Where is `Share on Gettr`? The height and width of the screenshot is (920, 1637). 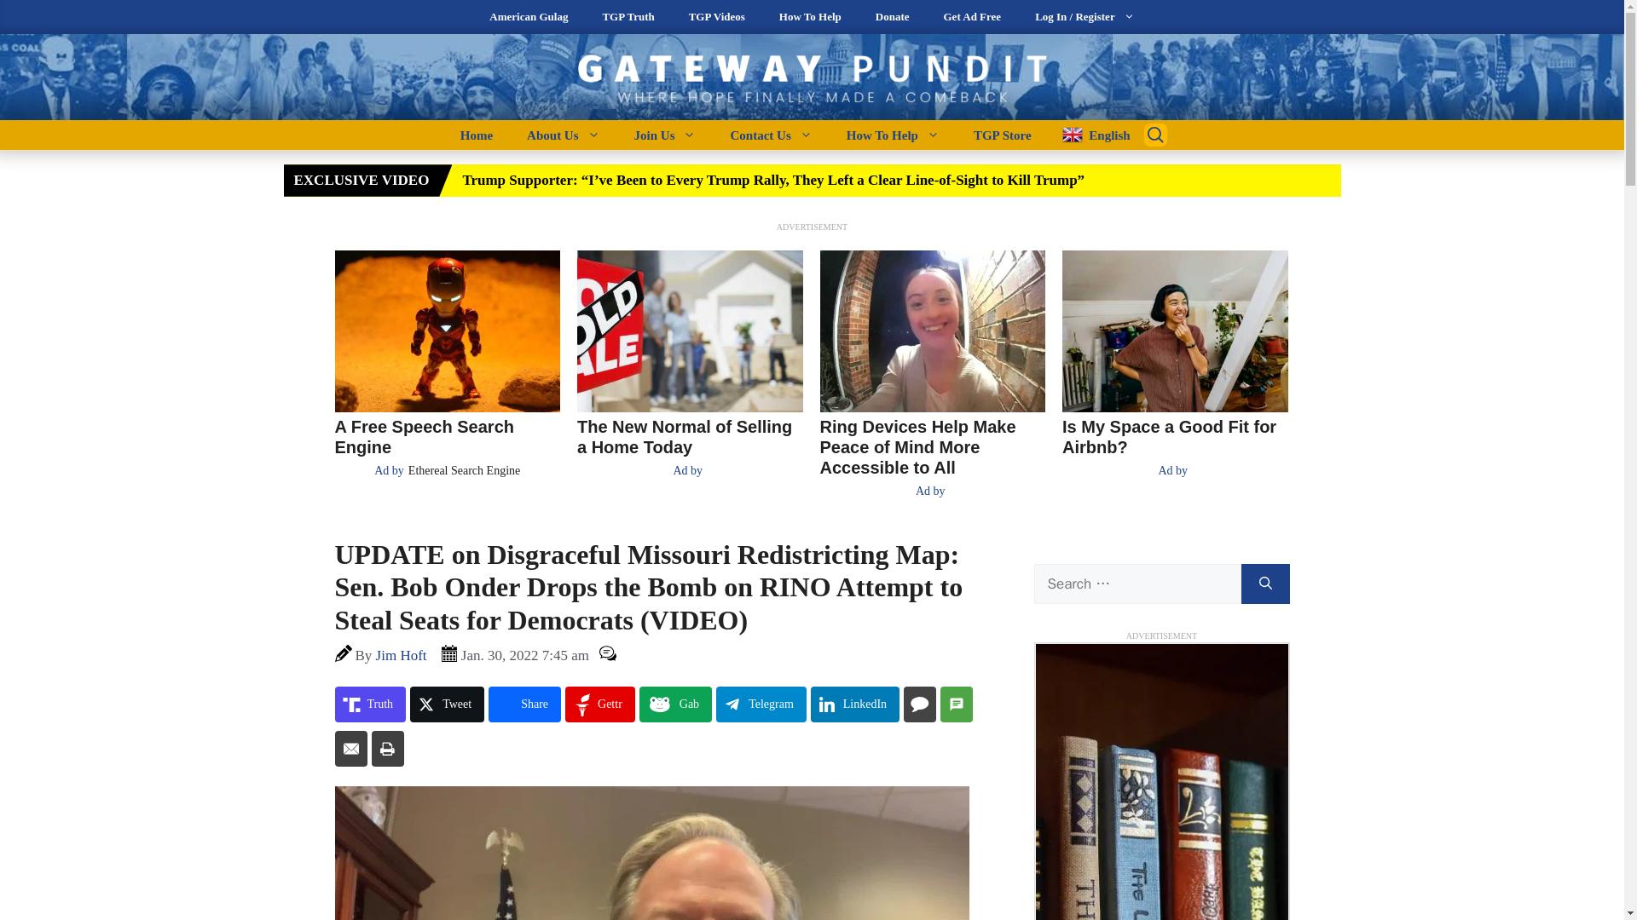 Share on Gettr is located at coordinates (599, 704).